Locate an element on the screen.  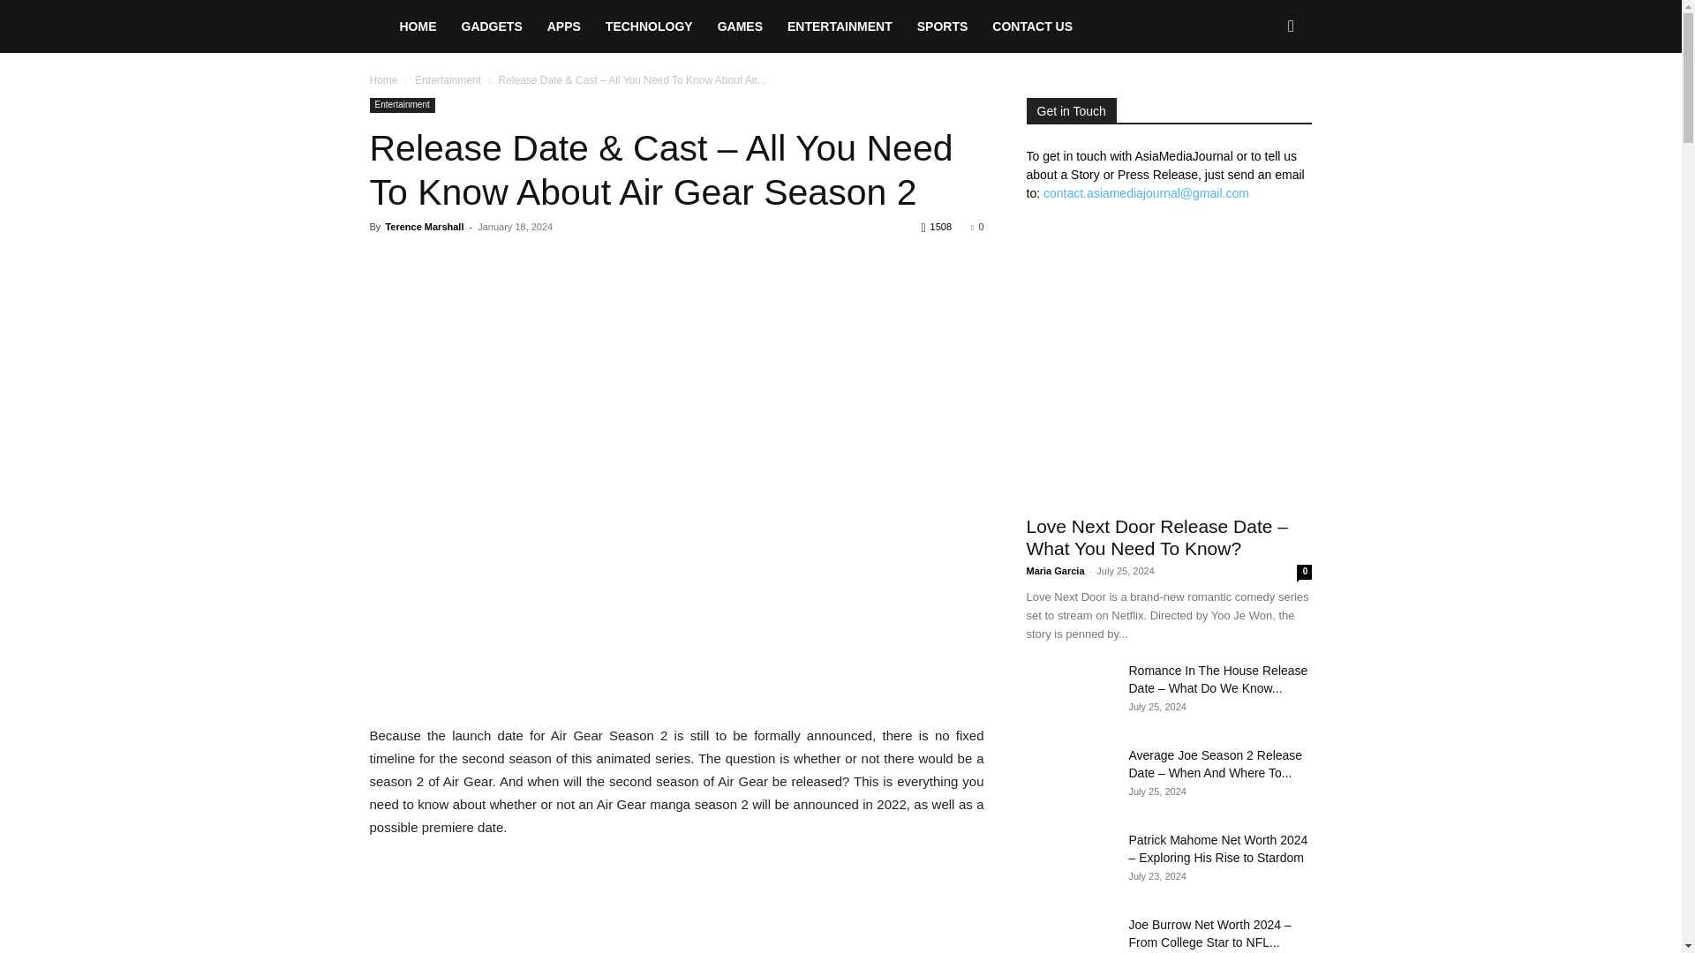
AMJ is located at coordinates (378, 26).